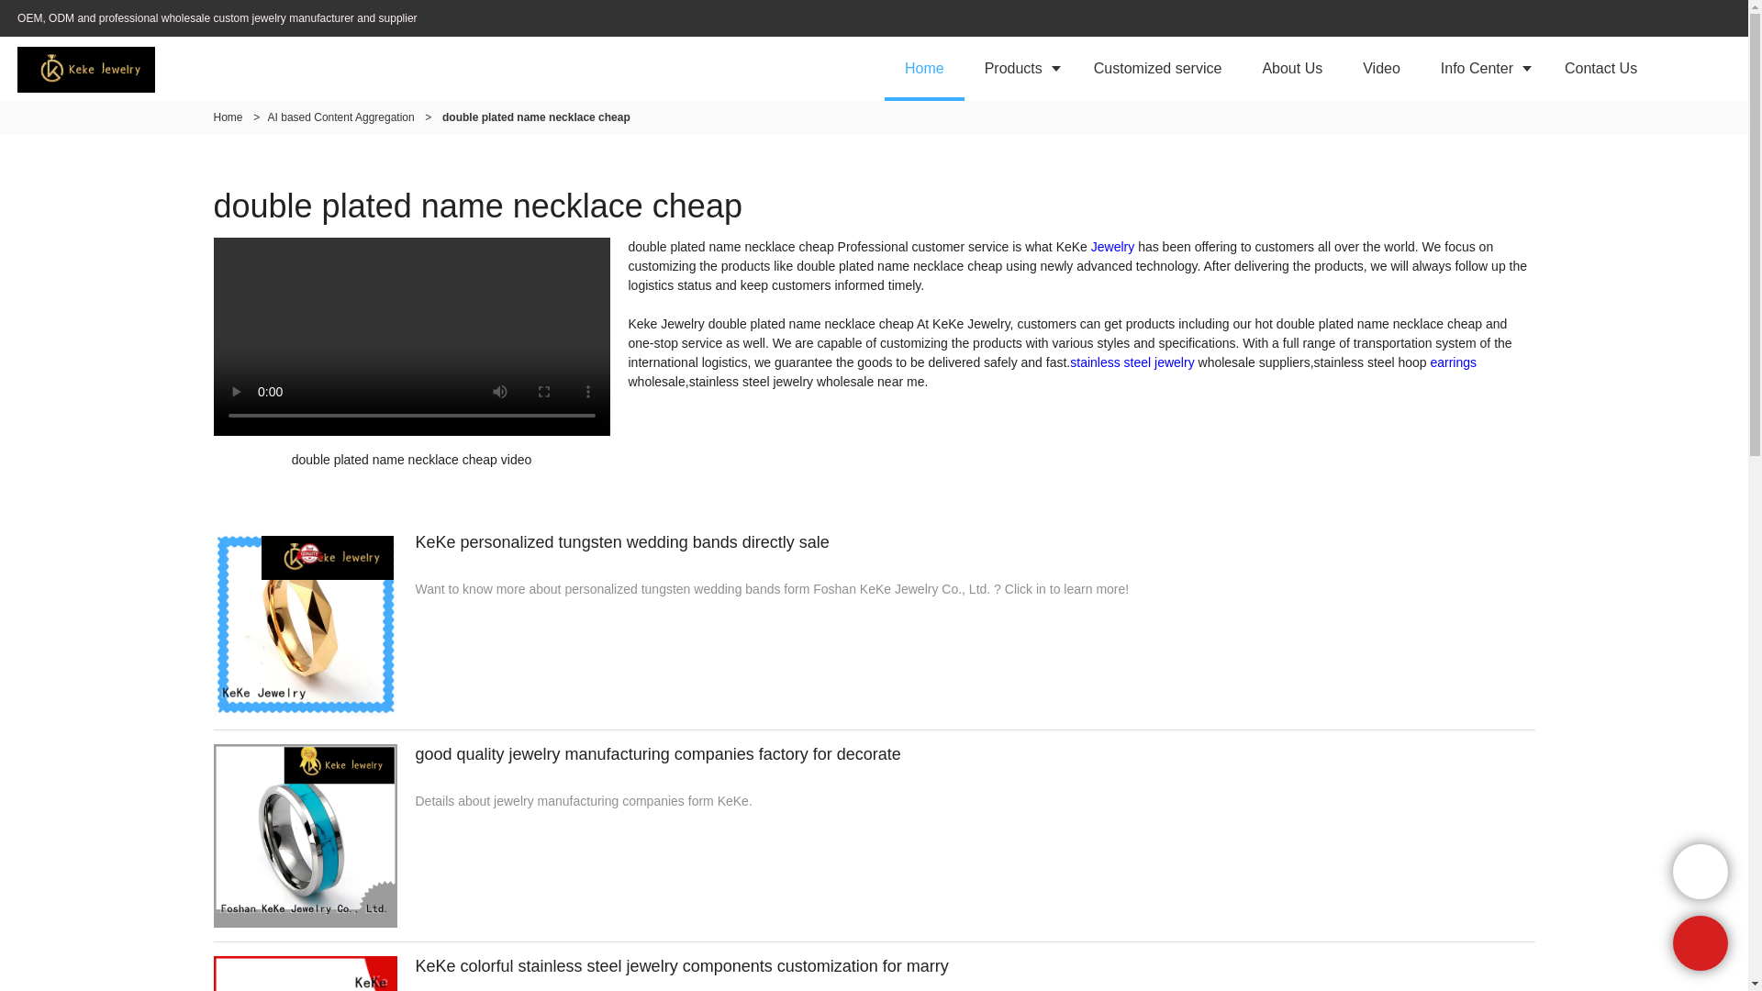  I want to click on Products, so click(1019, 68).